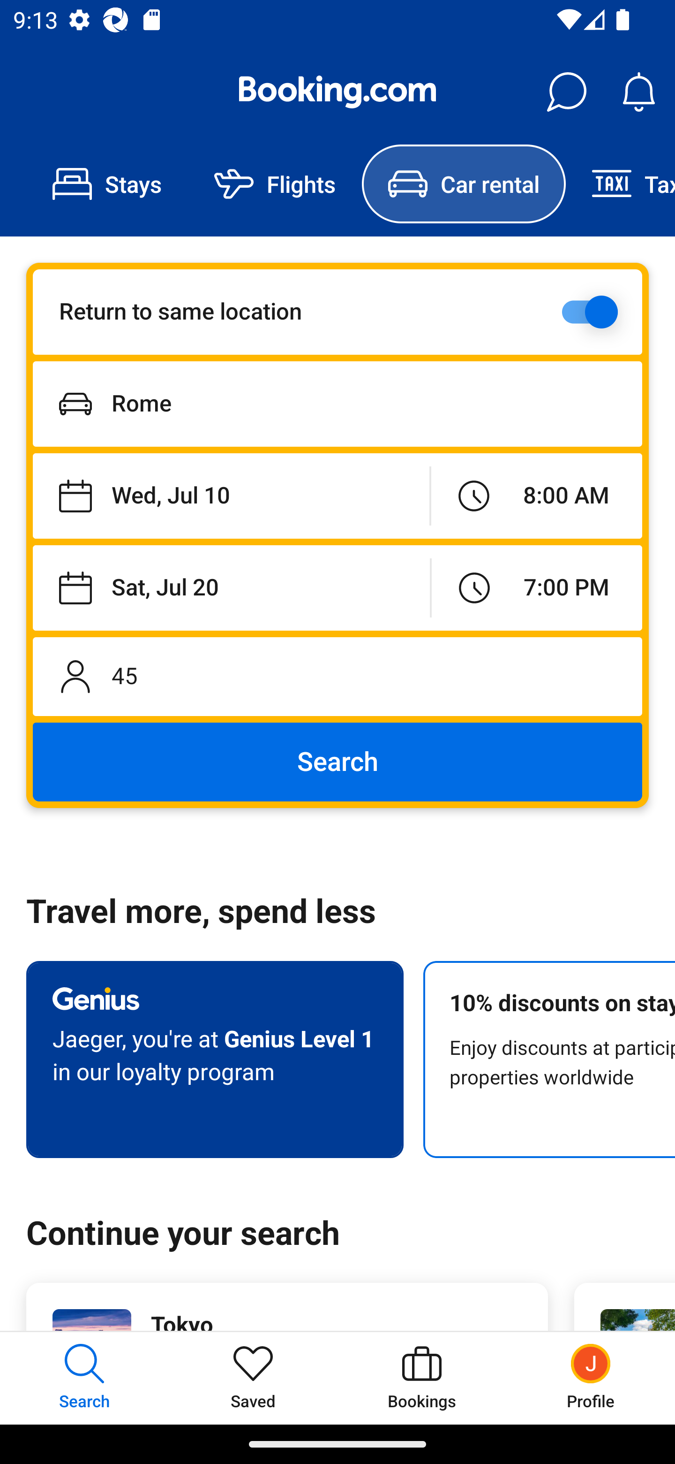 This screenshot has width=675, height=1464. What do you see at coordinates (337, 676) in the screenshot?
I see `Driver's age: 45` at bounding box center [337, 676].